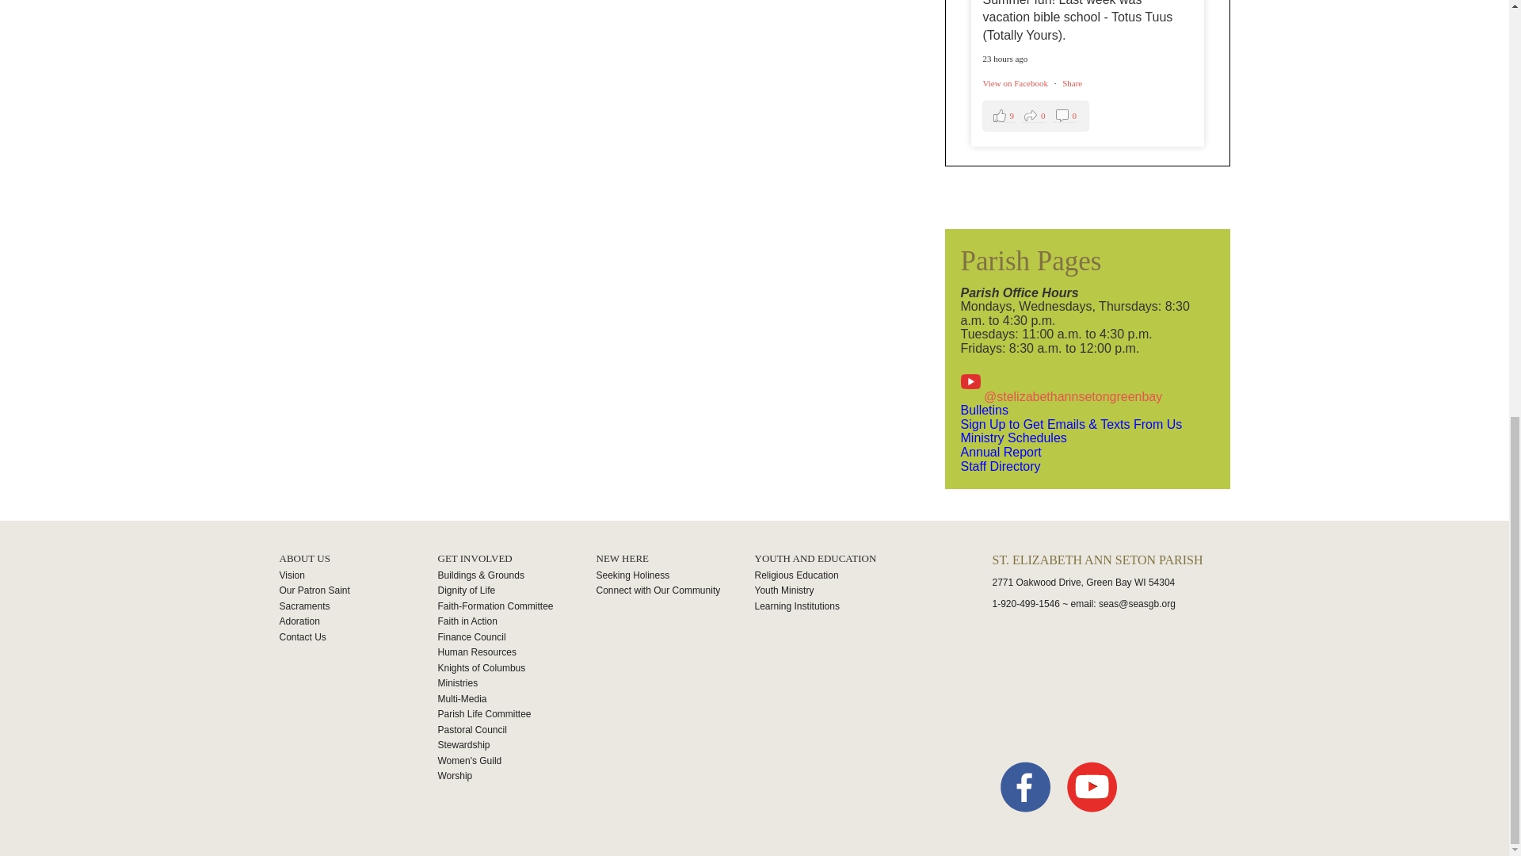  Describe the element at coordinates (1071, 83) in the screenshot. I see `Share` at that location.